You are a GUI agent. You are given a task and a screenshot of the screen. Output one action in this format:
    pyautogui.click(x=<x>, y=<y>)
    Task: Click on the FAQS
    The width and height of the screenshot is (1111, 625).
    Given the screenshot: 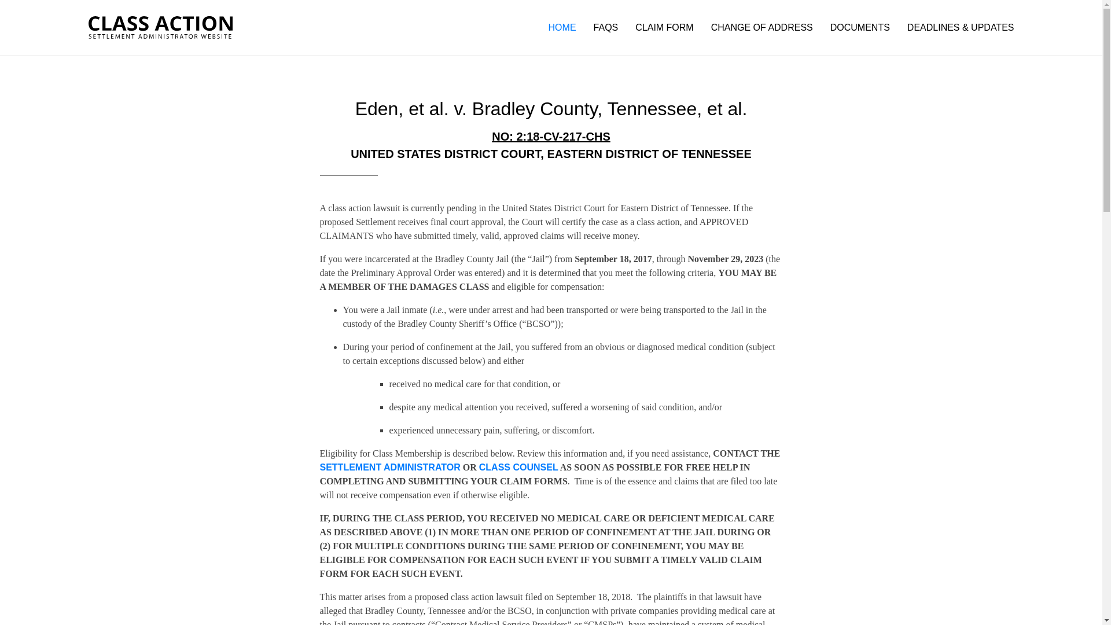 What is the action you would take?
    pyautogui.click(x=606, y=27)
    